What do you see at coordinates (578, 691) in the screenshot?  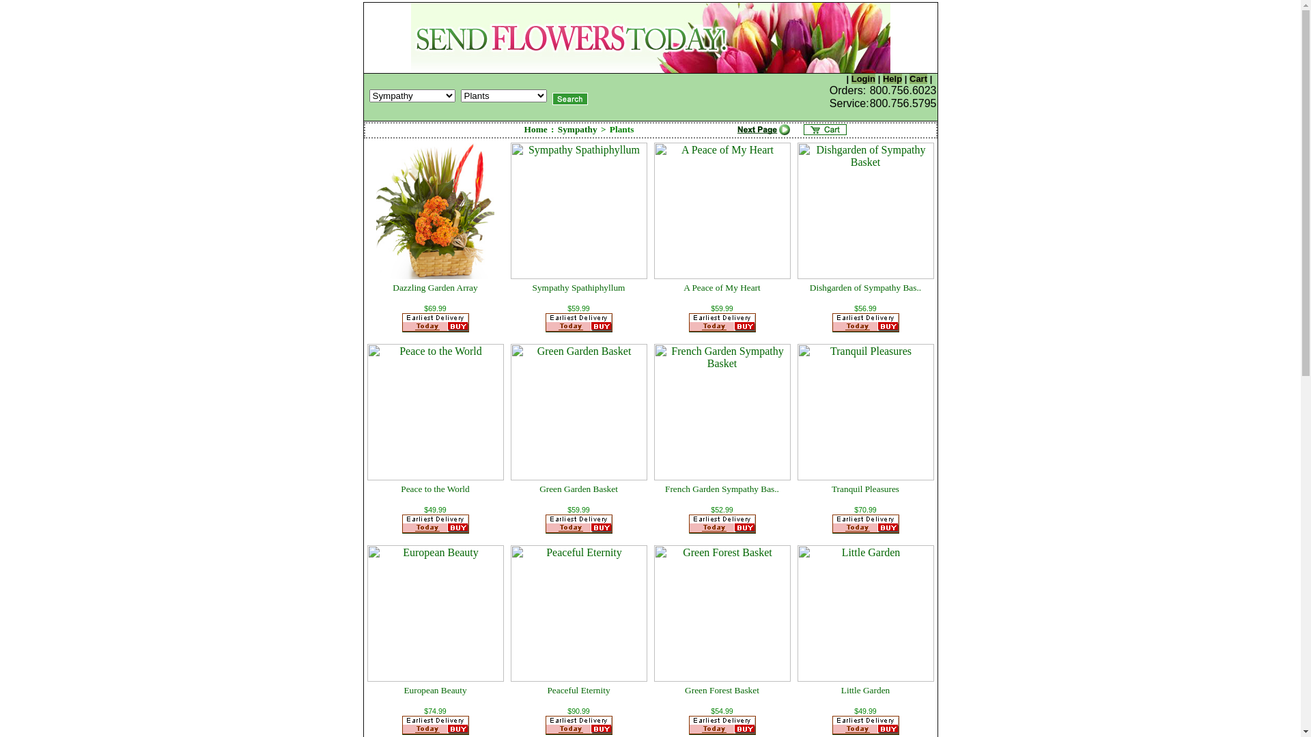 I see `Peaceful Eternity` at bounding box center [578, 691].